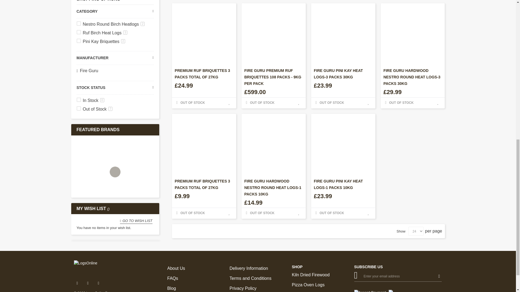 The height and width of the screenshot is (292, 520). What do you see at coordinates (79, 23) in the screenshot?
I see `127` at bounding box center [79, 23].